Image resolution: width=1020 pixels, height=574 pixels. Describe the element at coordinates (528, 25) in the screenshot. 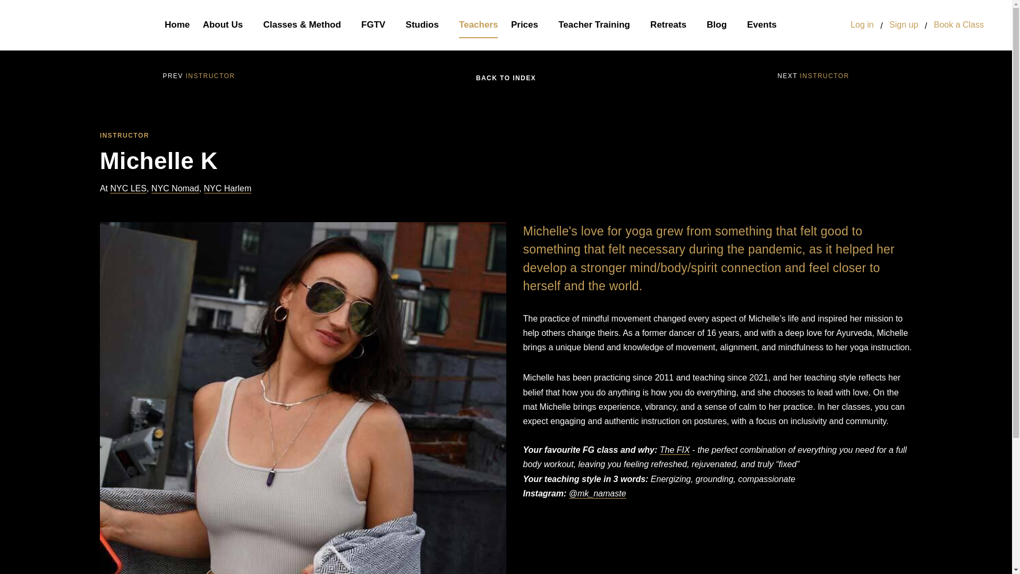

I see `Prices` at that location.